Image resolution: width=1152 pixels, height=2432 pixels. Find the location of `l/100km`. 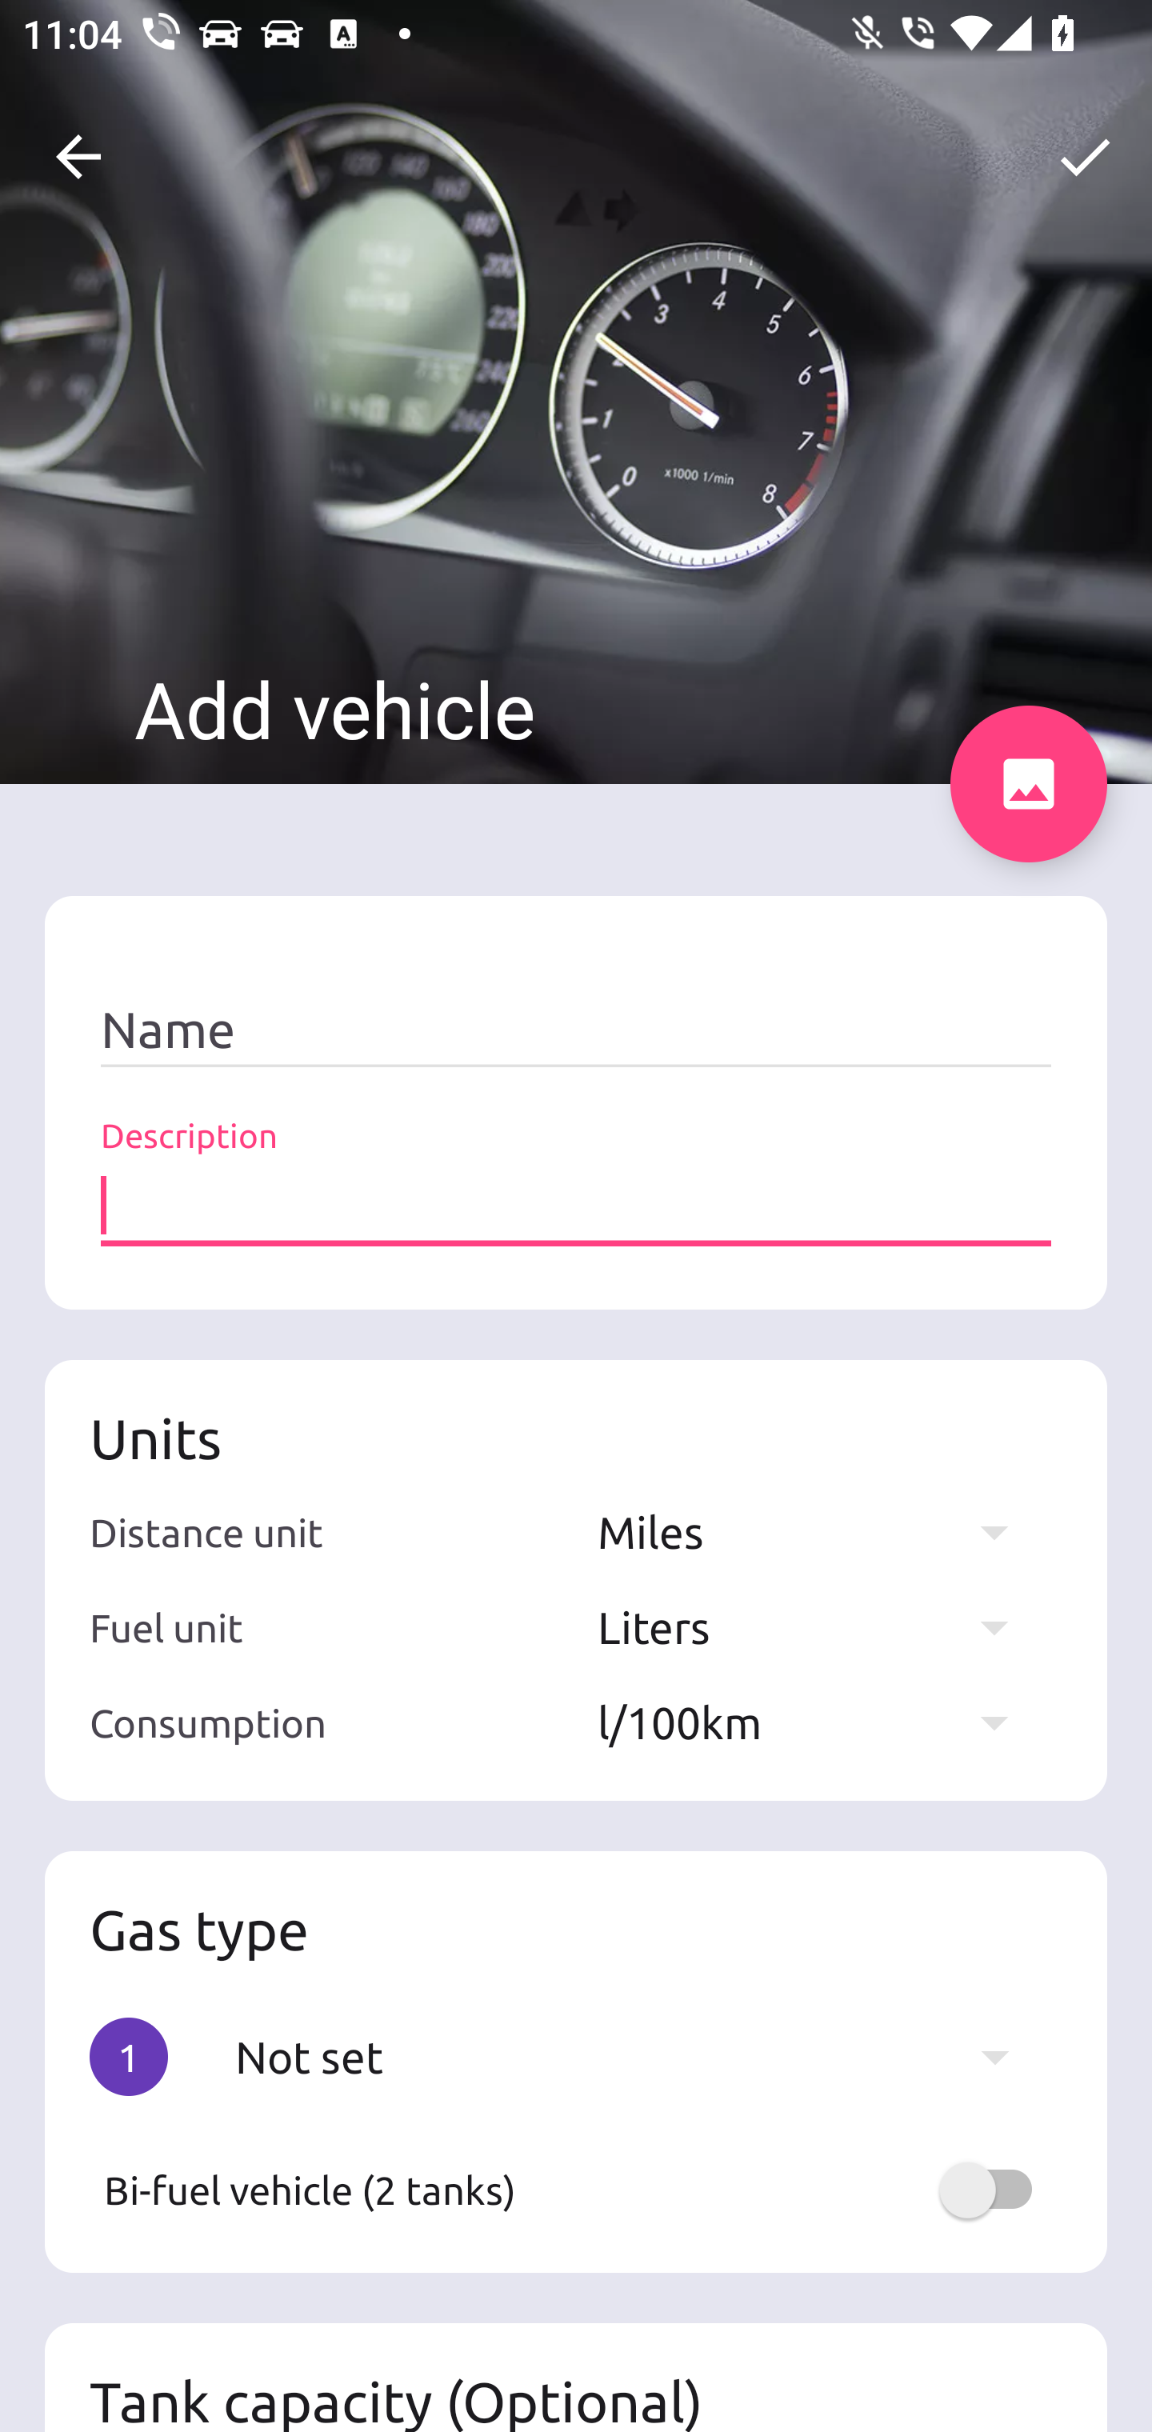

l/100km is located at coordinates (818, 1722).